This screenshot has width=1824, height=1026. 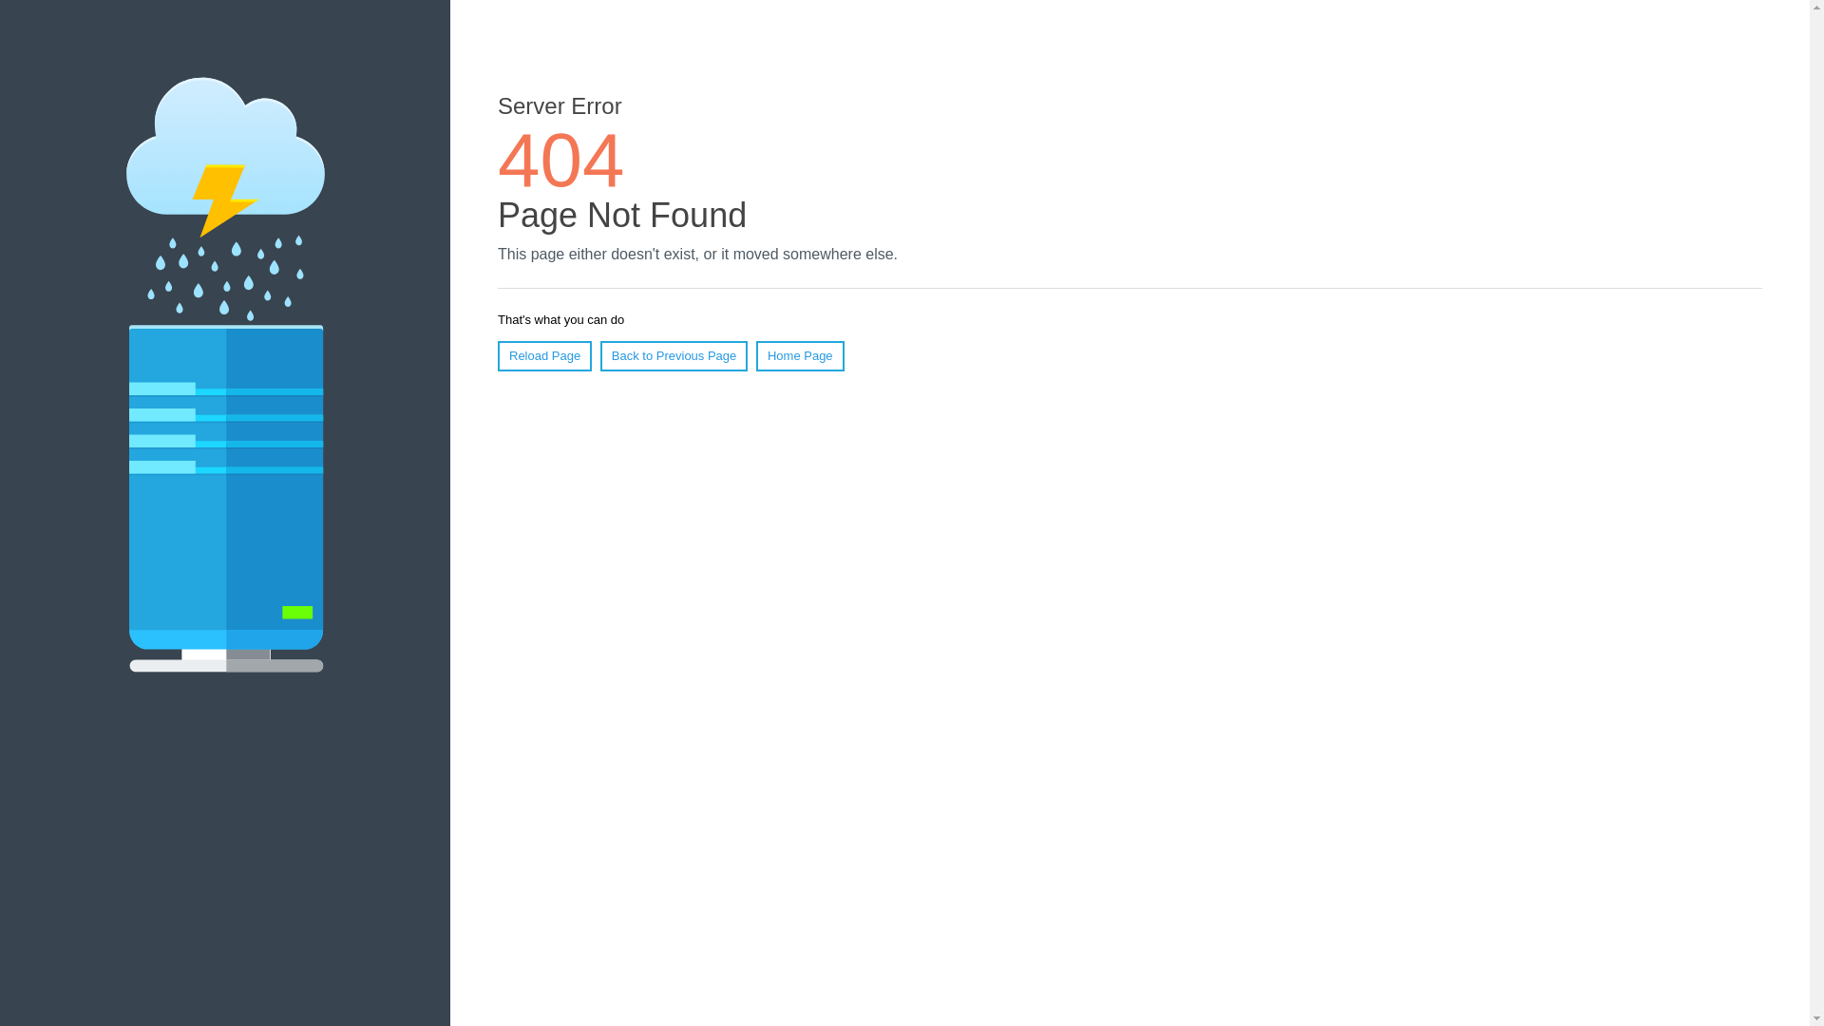 What do you see at coordinates (800, 356) in the screenshot?
I see `Home Page` at bounding box center [800, 356].